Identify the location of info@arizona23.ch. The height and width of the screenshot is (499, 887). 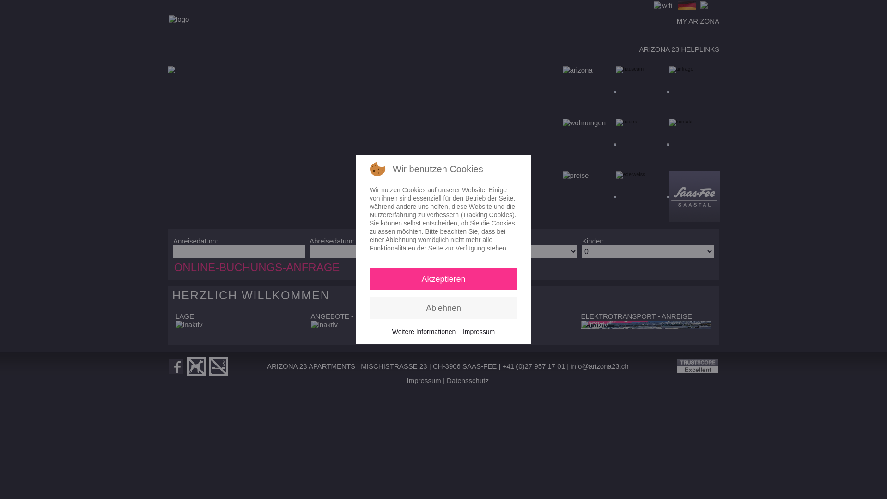
(600, 366).